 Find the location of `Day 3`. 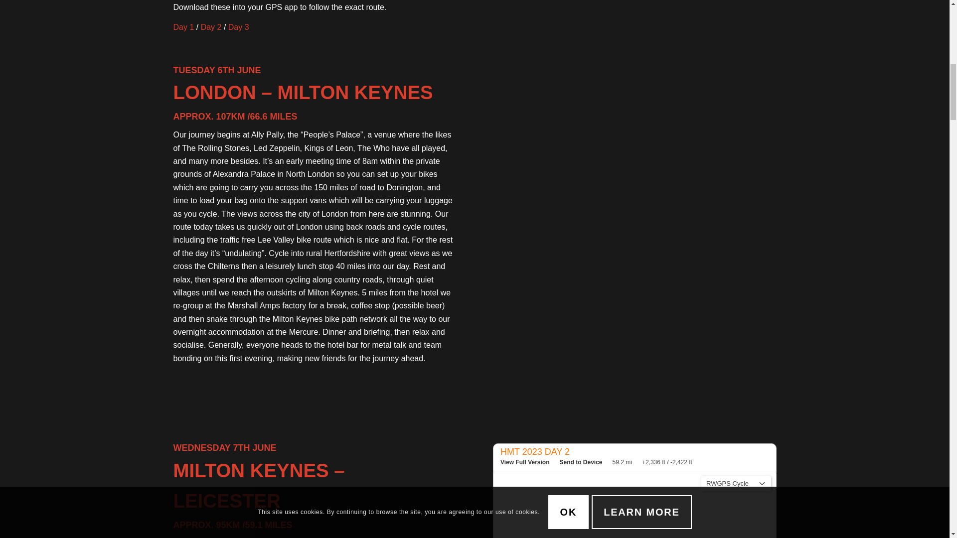

Day 3 is located at coordinates (238, 27).